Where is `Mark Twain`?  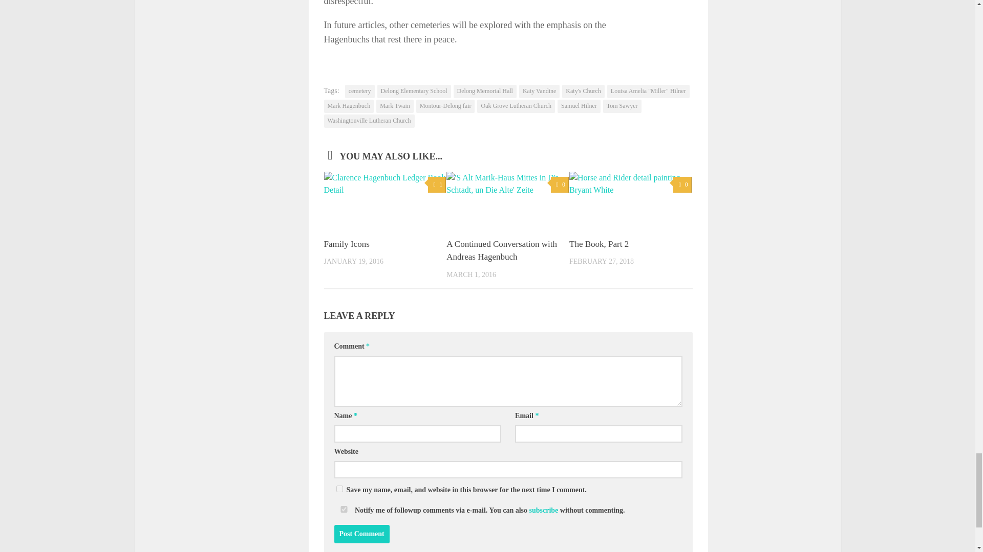
Mark Twain is located at coordinates (395, 106).